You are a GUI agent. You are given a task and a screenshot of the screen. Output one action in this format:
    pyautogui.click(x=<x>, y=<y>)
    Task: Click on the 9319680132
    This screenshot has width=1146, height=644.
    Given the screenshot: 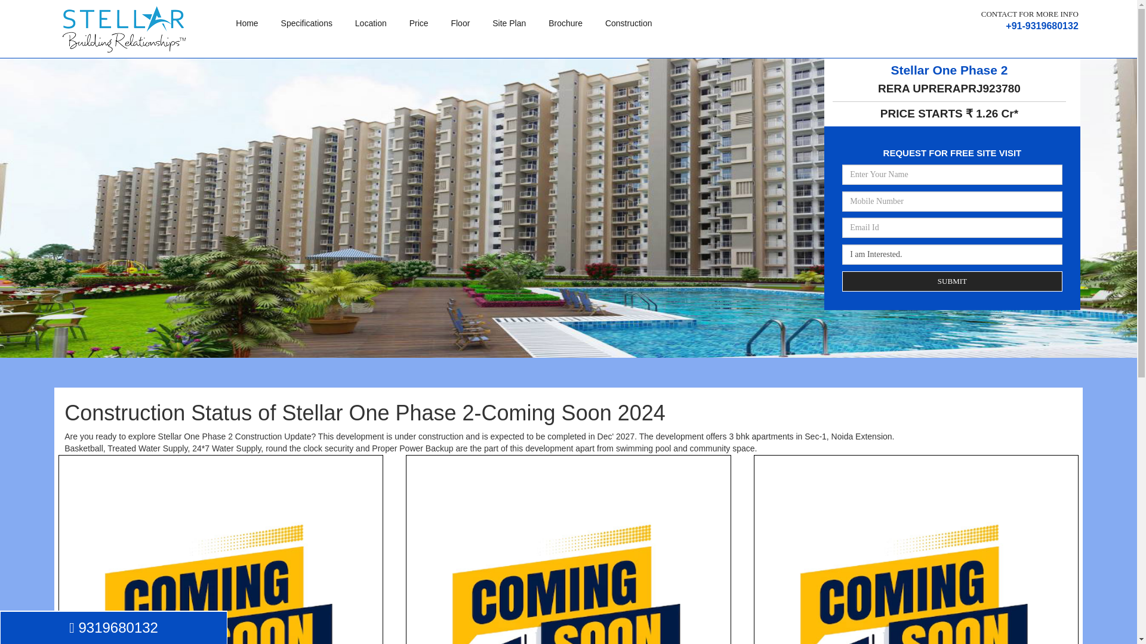 What is the action you would take?
    pyautogui.click(x=113, y=628)
    